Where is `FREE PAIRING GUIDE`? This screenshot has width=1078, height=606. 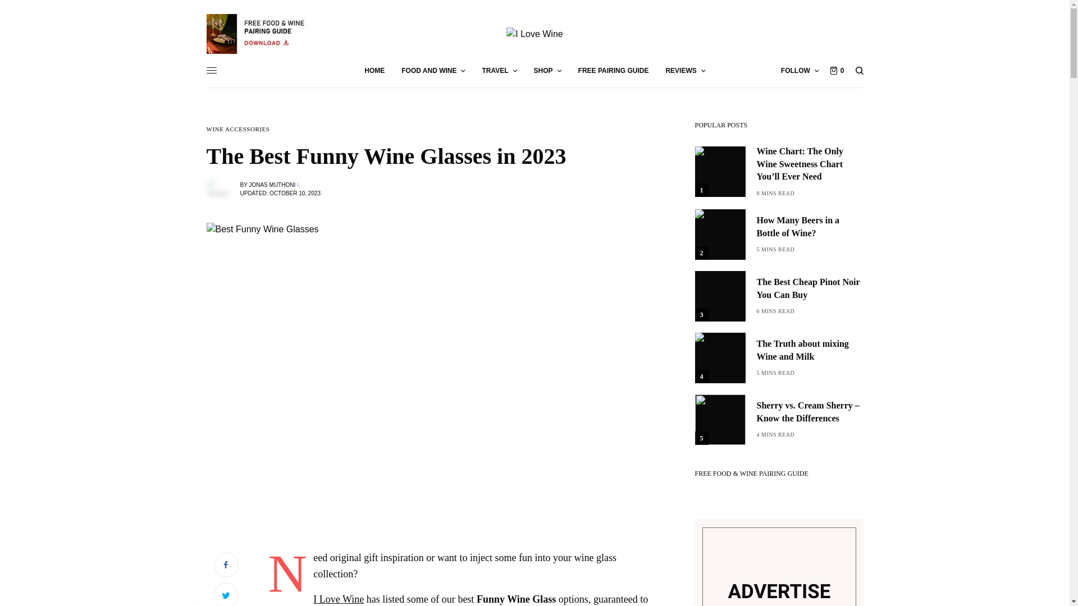 FREE PAIRING GUIDE is located at coordinates (613, 71).